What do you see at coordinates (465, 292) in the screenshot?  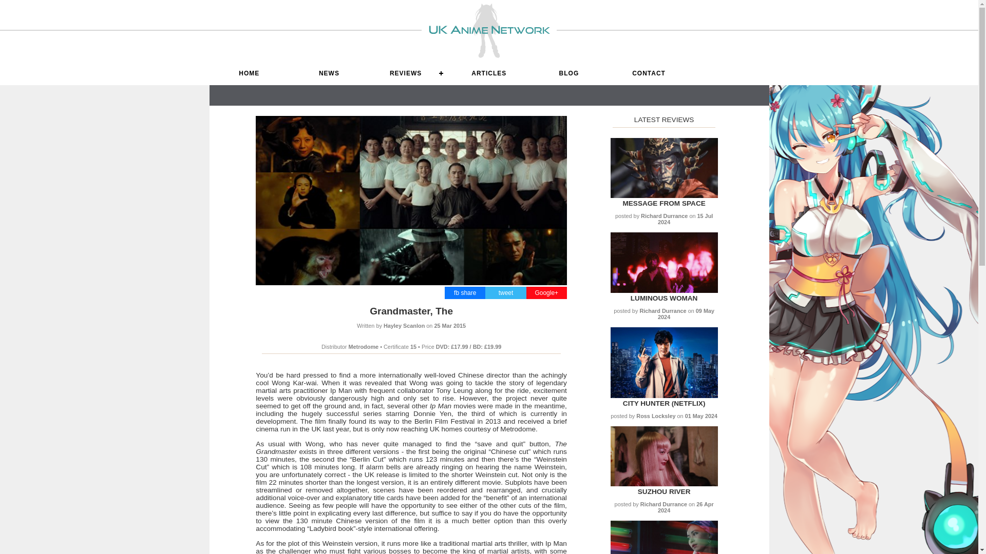 I see `fb share` at bounding box center [465, 292].